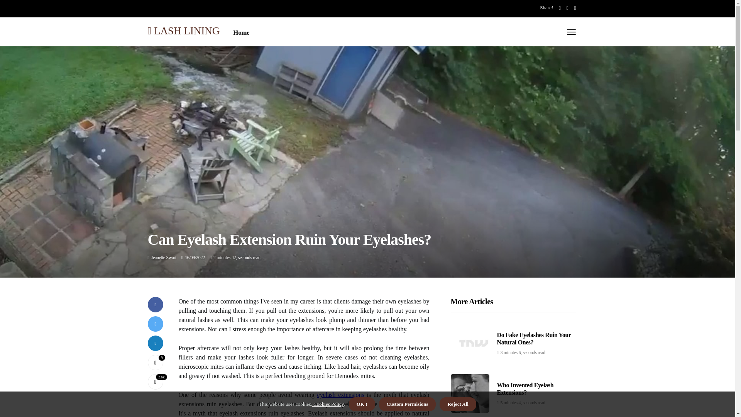 The width and height of the screenshot is (741, 417). Describe the element at coordinates (155, 363) in the screenshot. I see `Like` at that location.